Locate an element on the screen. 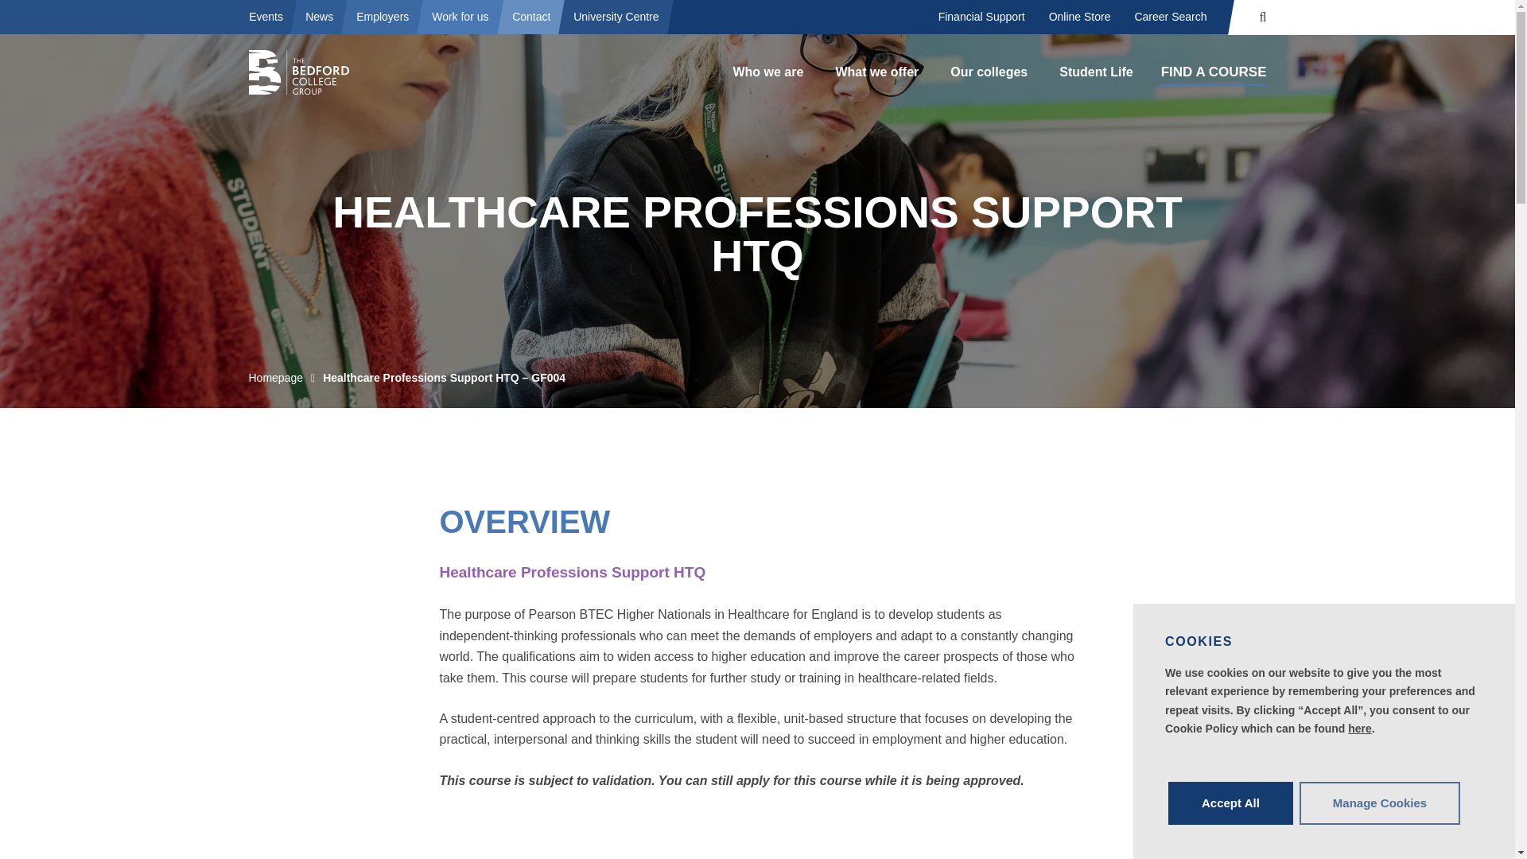 The height and width of the screenshot is (859, 1527). Work for us is located at coordinates (460, 16).